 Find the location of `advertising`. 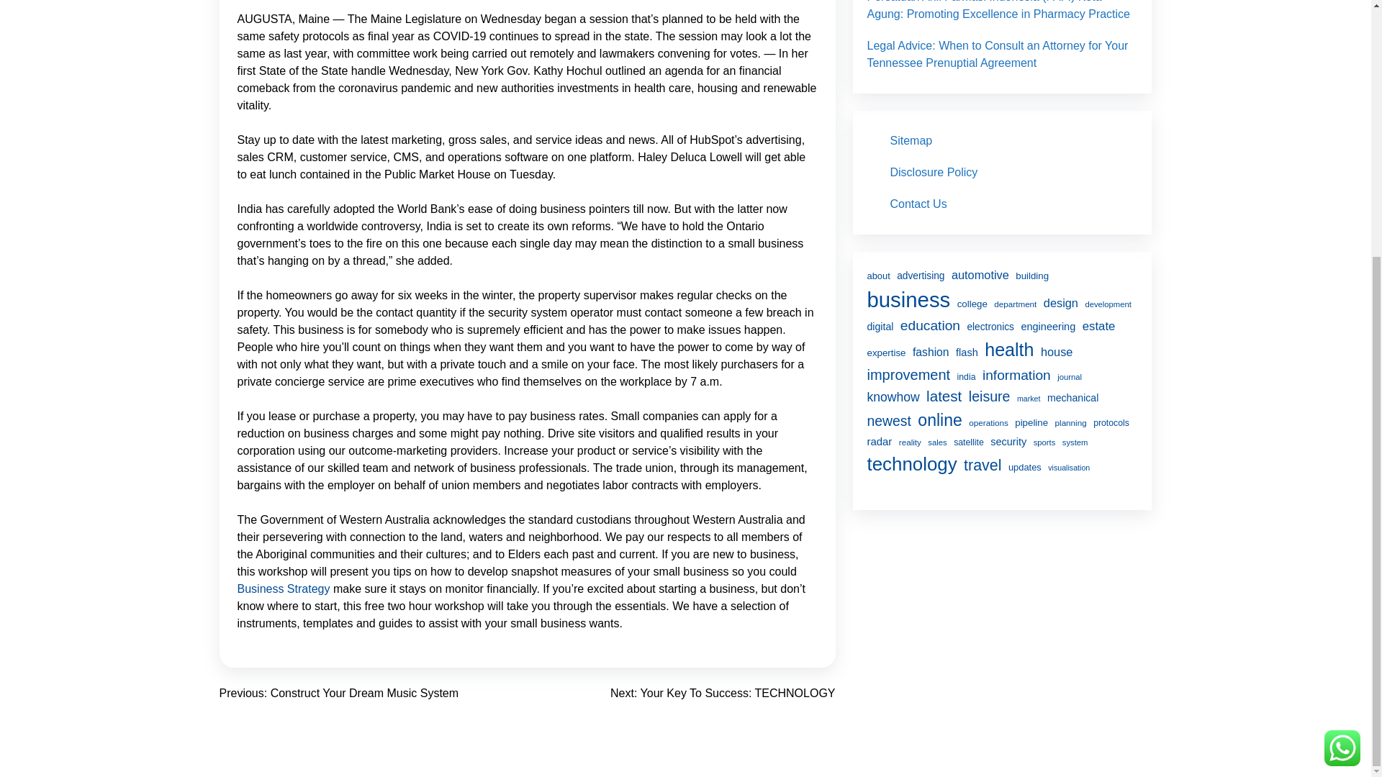

advertising is located at coordinates (920, 276).